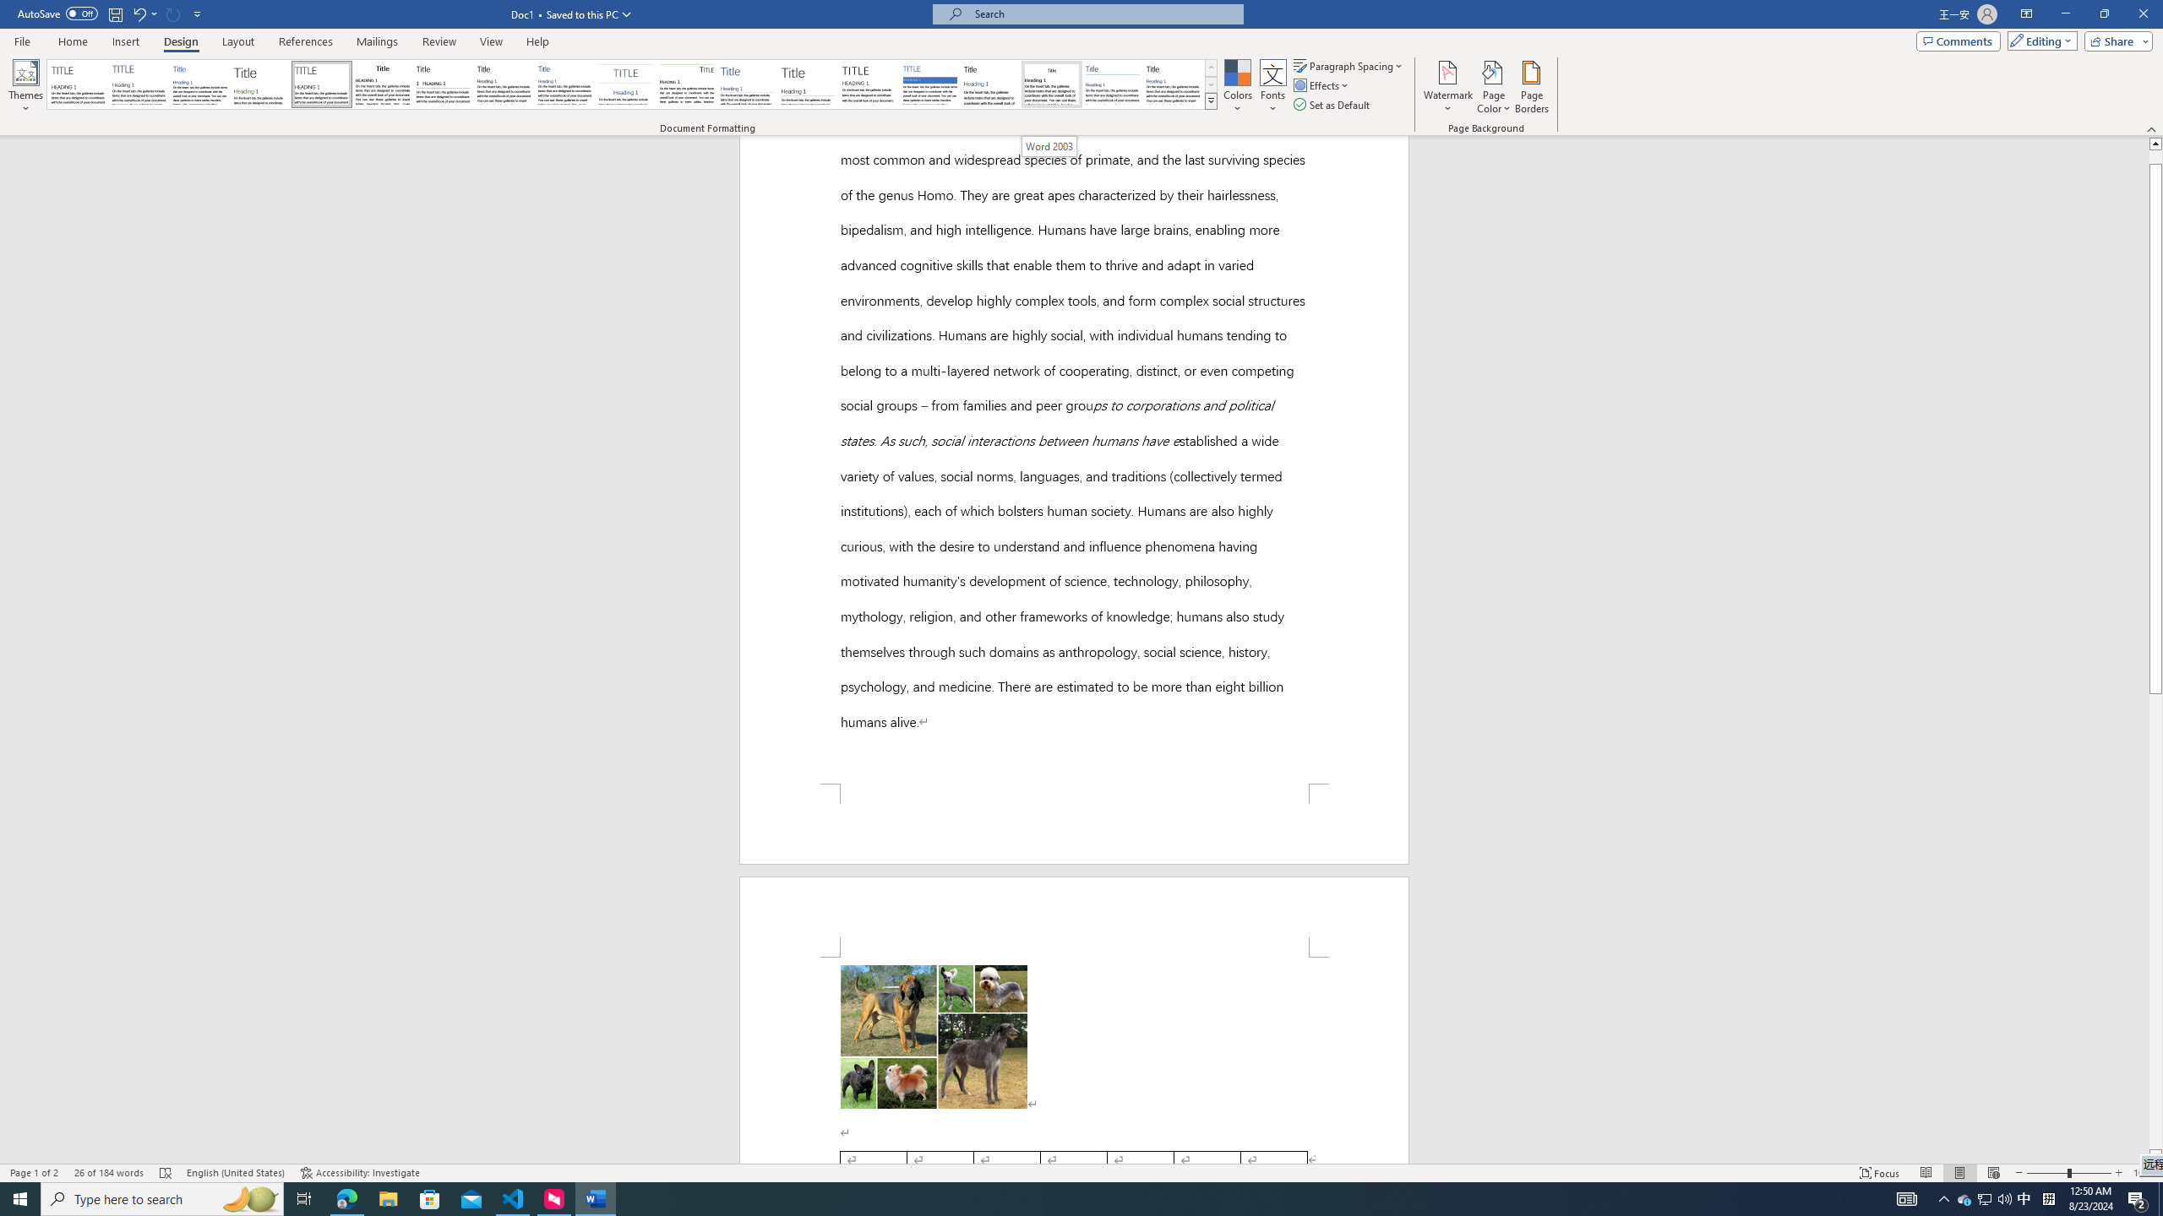  What do you see at coordinates (25, 87) in the screenshot?
I see `Themes` at bounding box center [25, 87].